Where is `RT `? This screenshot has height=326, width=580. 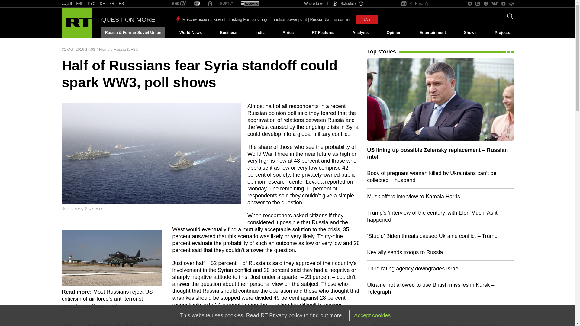
RT  is located at coordinates (179, 4).